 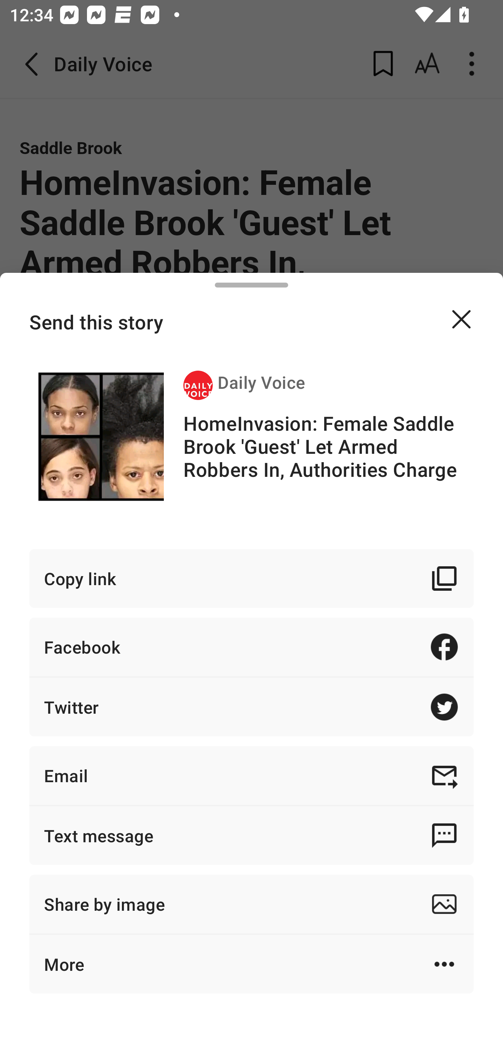 What do you see at coordinates (251, 904) in the screenshot?
I see `Share by image` at bounding box center [251, 904].